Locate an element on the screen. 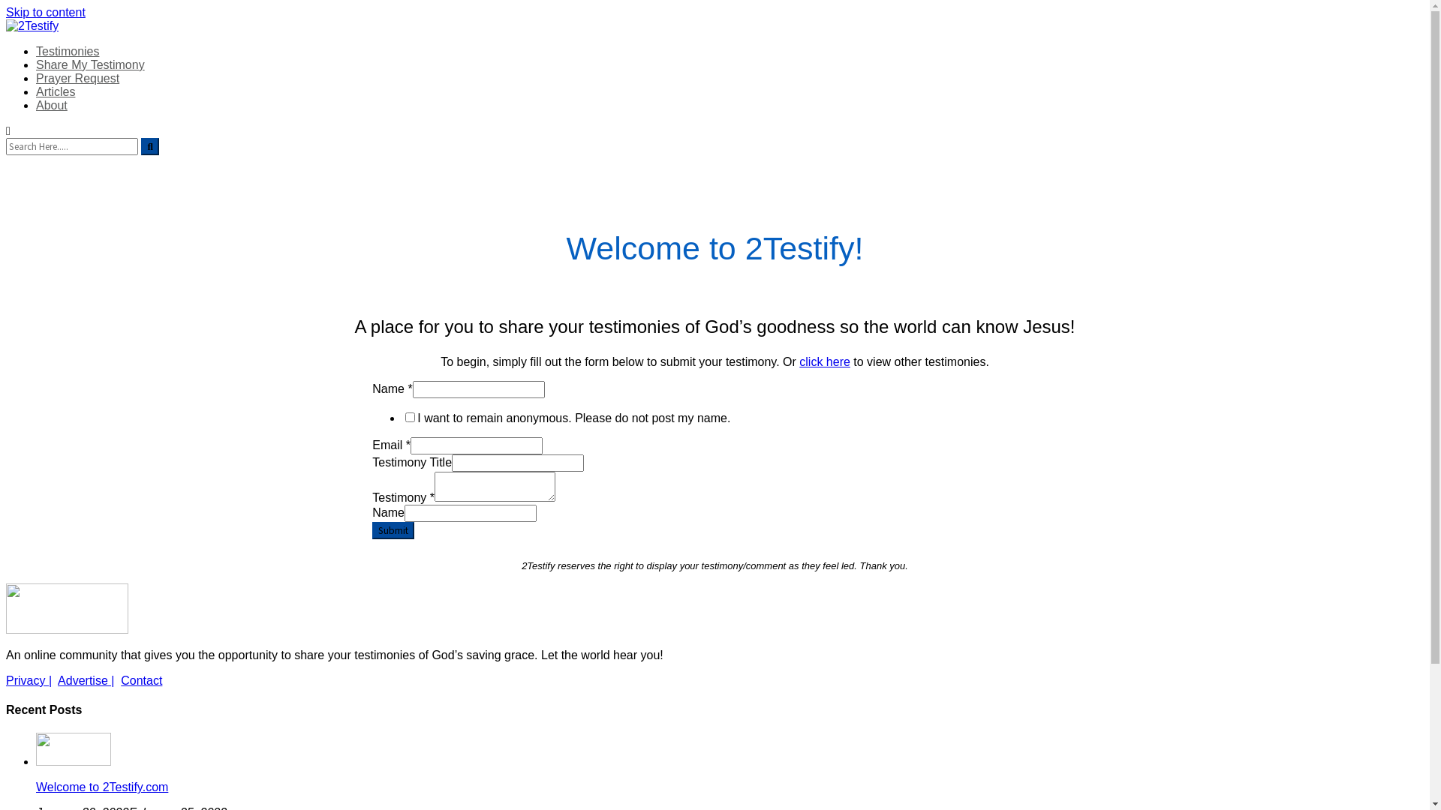  Prayer Request is located at coordinates (78, 78).